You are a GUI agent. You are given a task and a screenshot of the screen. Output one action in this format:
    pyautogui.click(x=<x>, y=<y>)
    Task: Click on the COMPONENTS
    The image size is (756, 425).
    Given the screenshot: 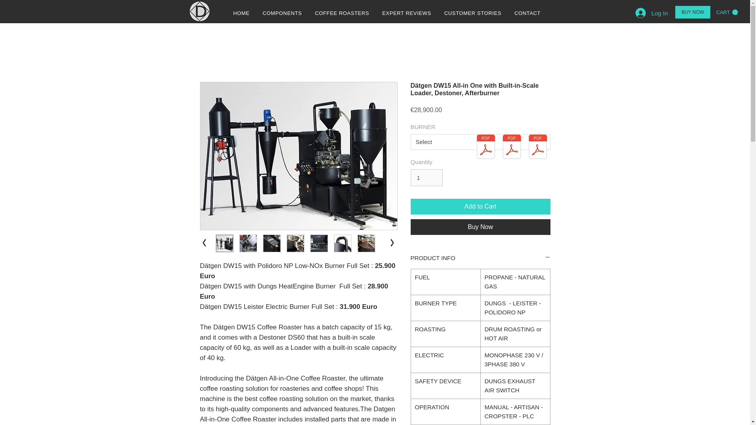 What is the action you would take?
    pyautogui.click(x=282, y=13)
    